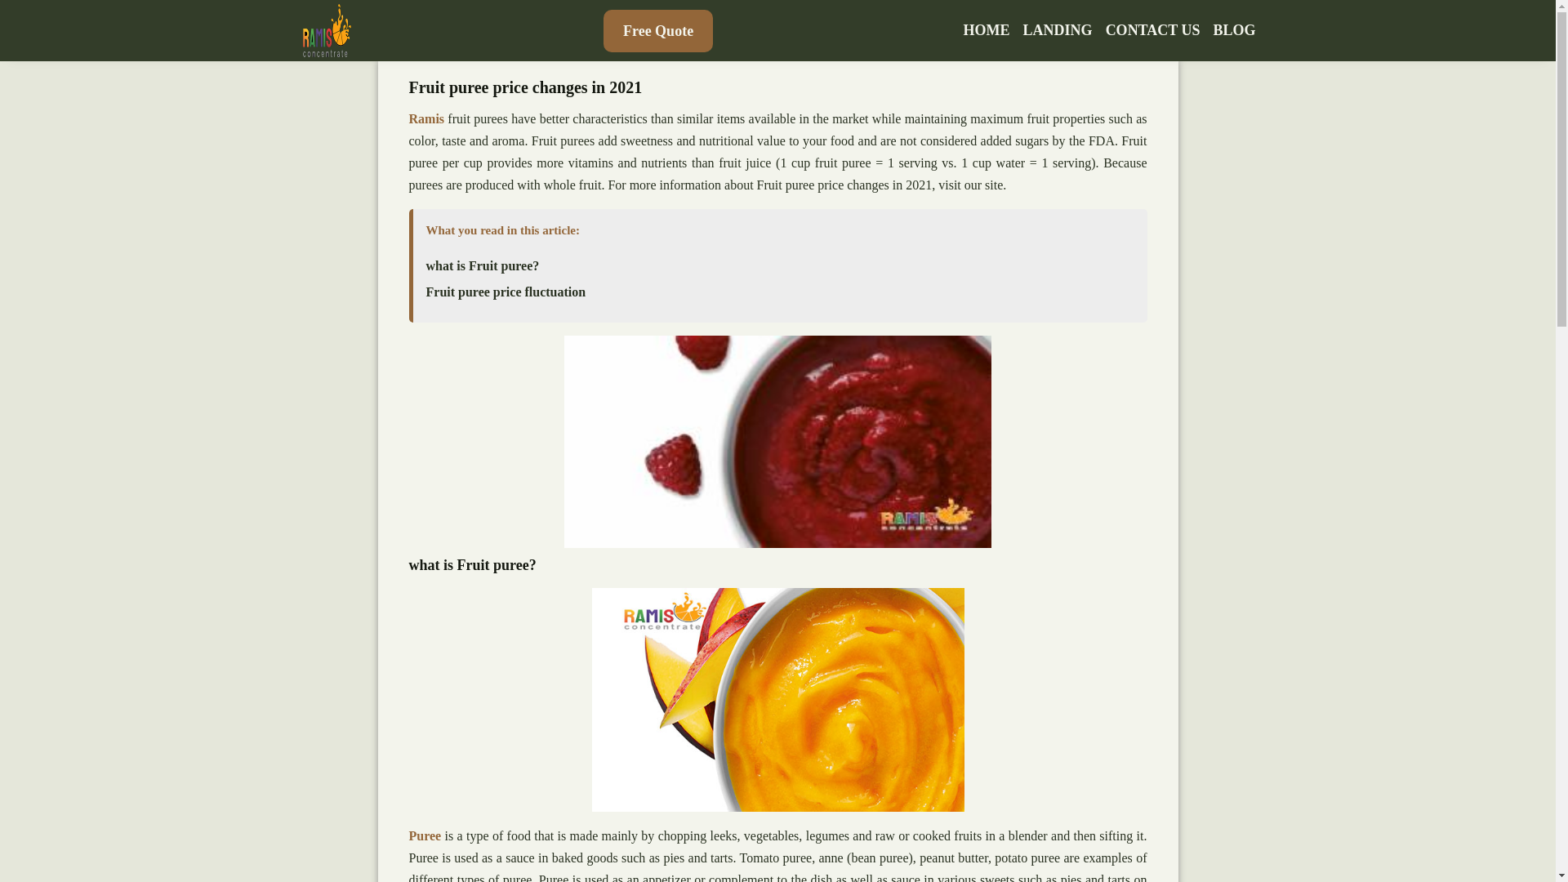  I want to click on Ramis, so click(425, 119).